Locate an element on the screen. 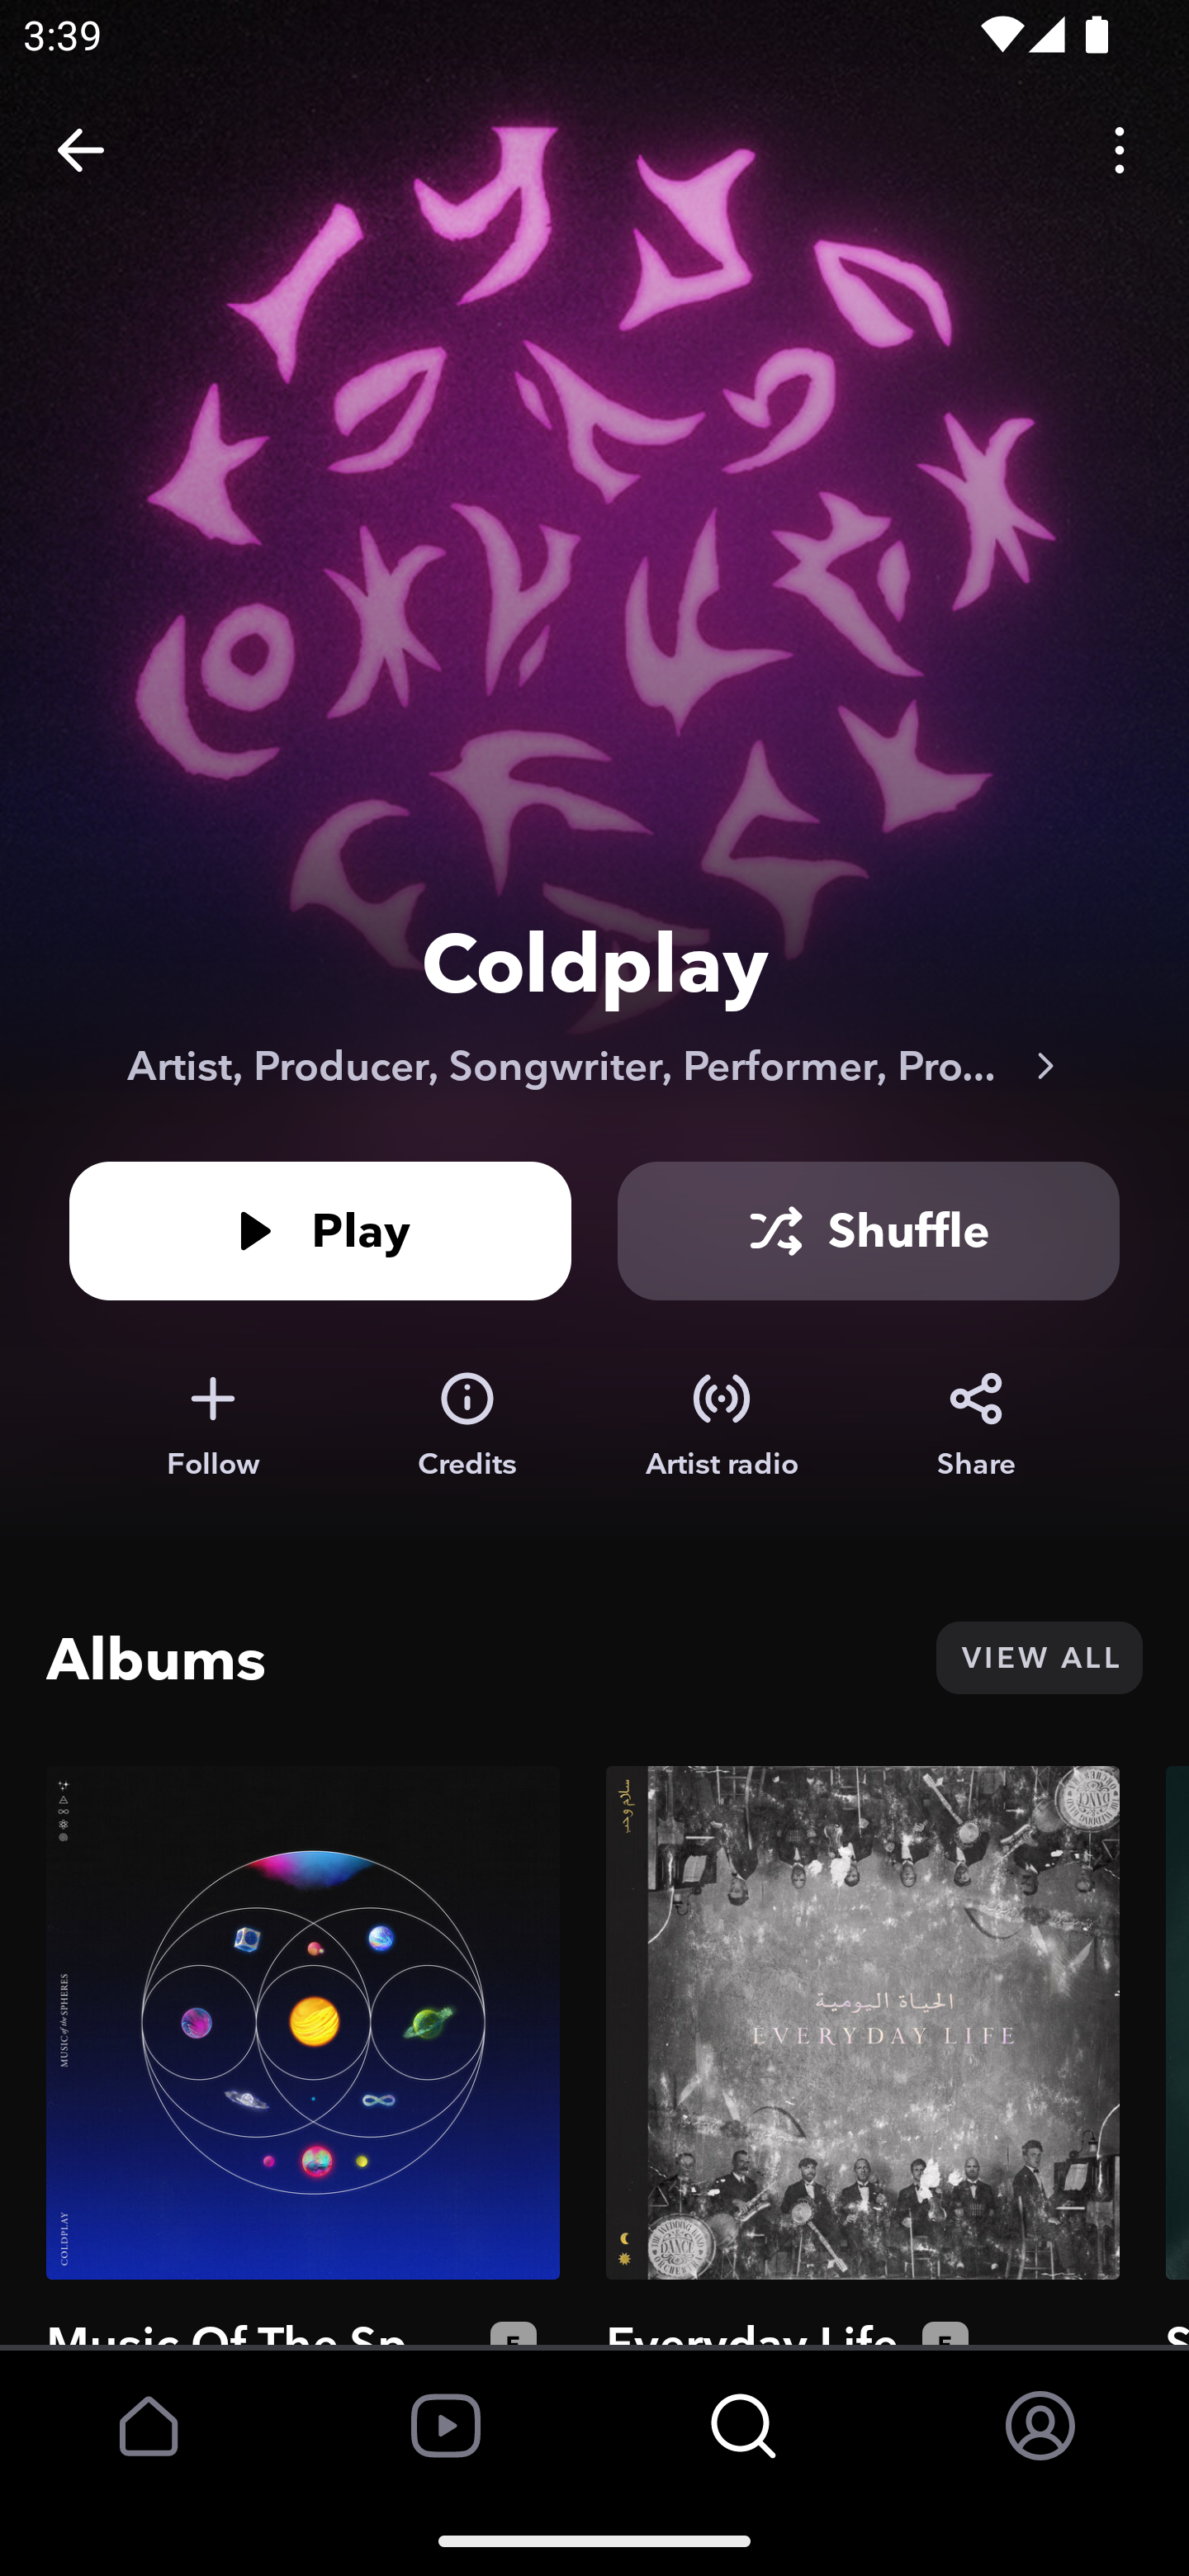 Image resolution: width=1189 pixels, height=2576 pixels. Artist radio is located at coordinates (722, 1425).